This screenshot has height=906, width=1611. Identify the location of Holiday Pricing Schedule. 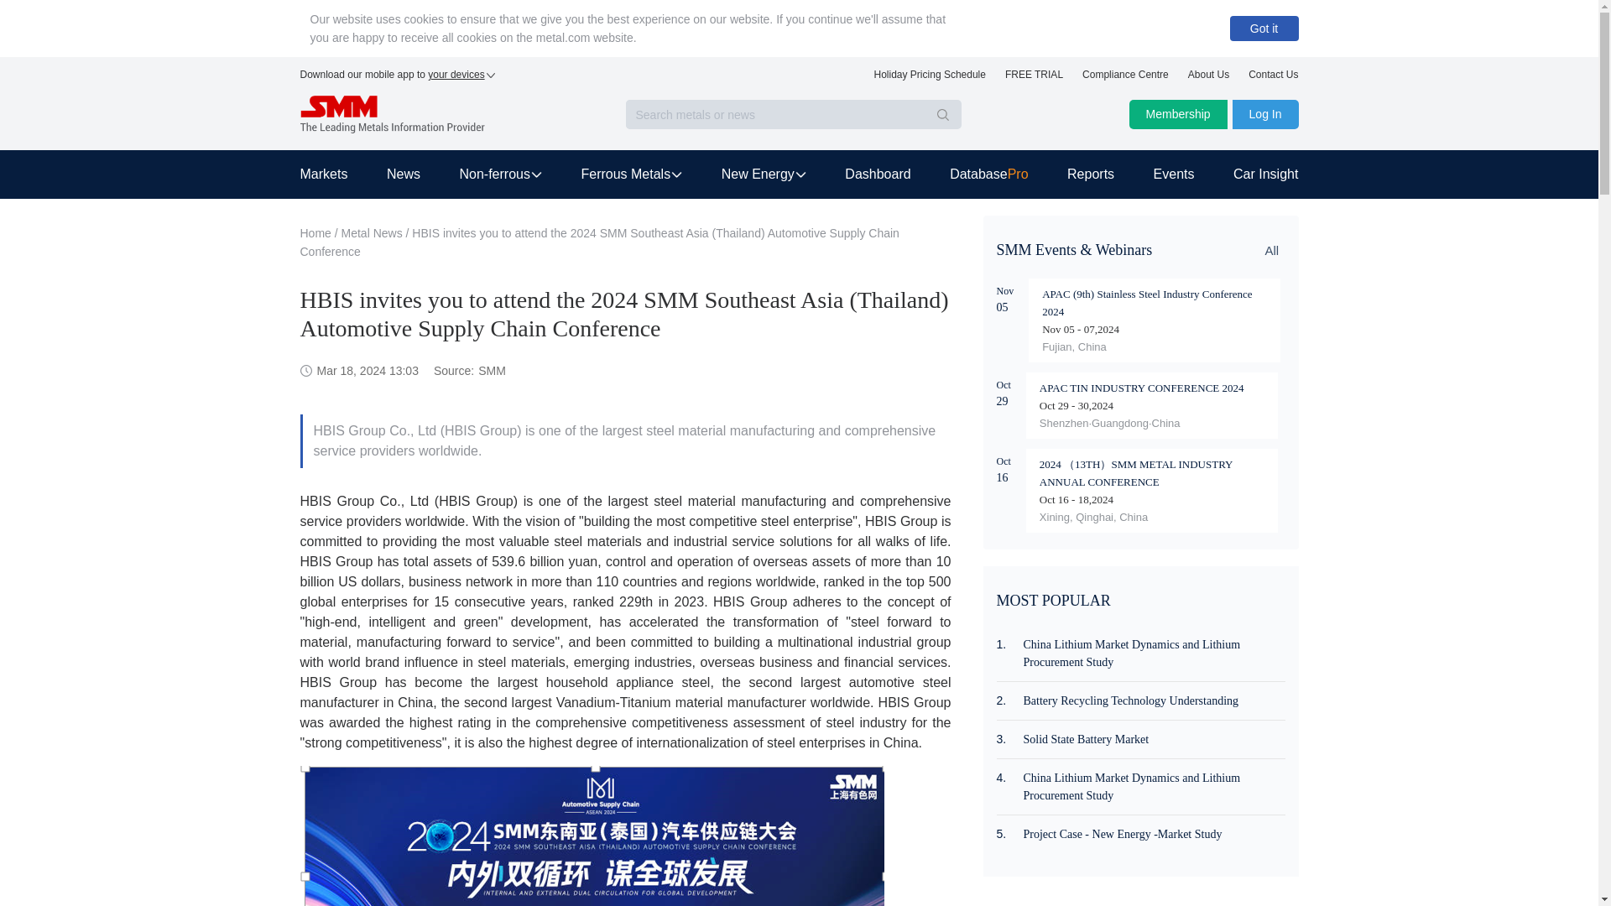
(930, 79).